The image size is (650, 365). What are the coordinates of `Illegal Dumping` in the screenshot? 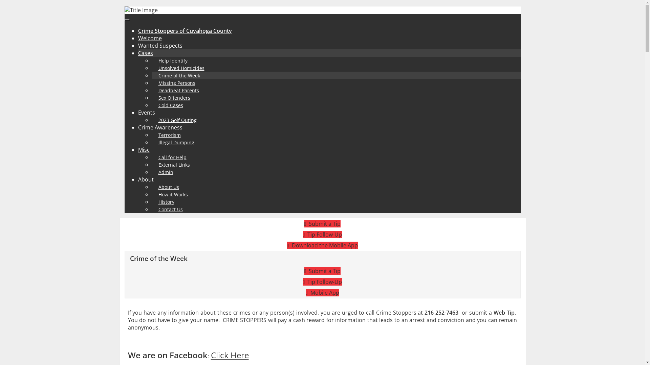 It's located at (176, 143).